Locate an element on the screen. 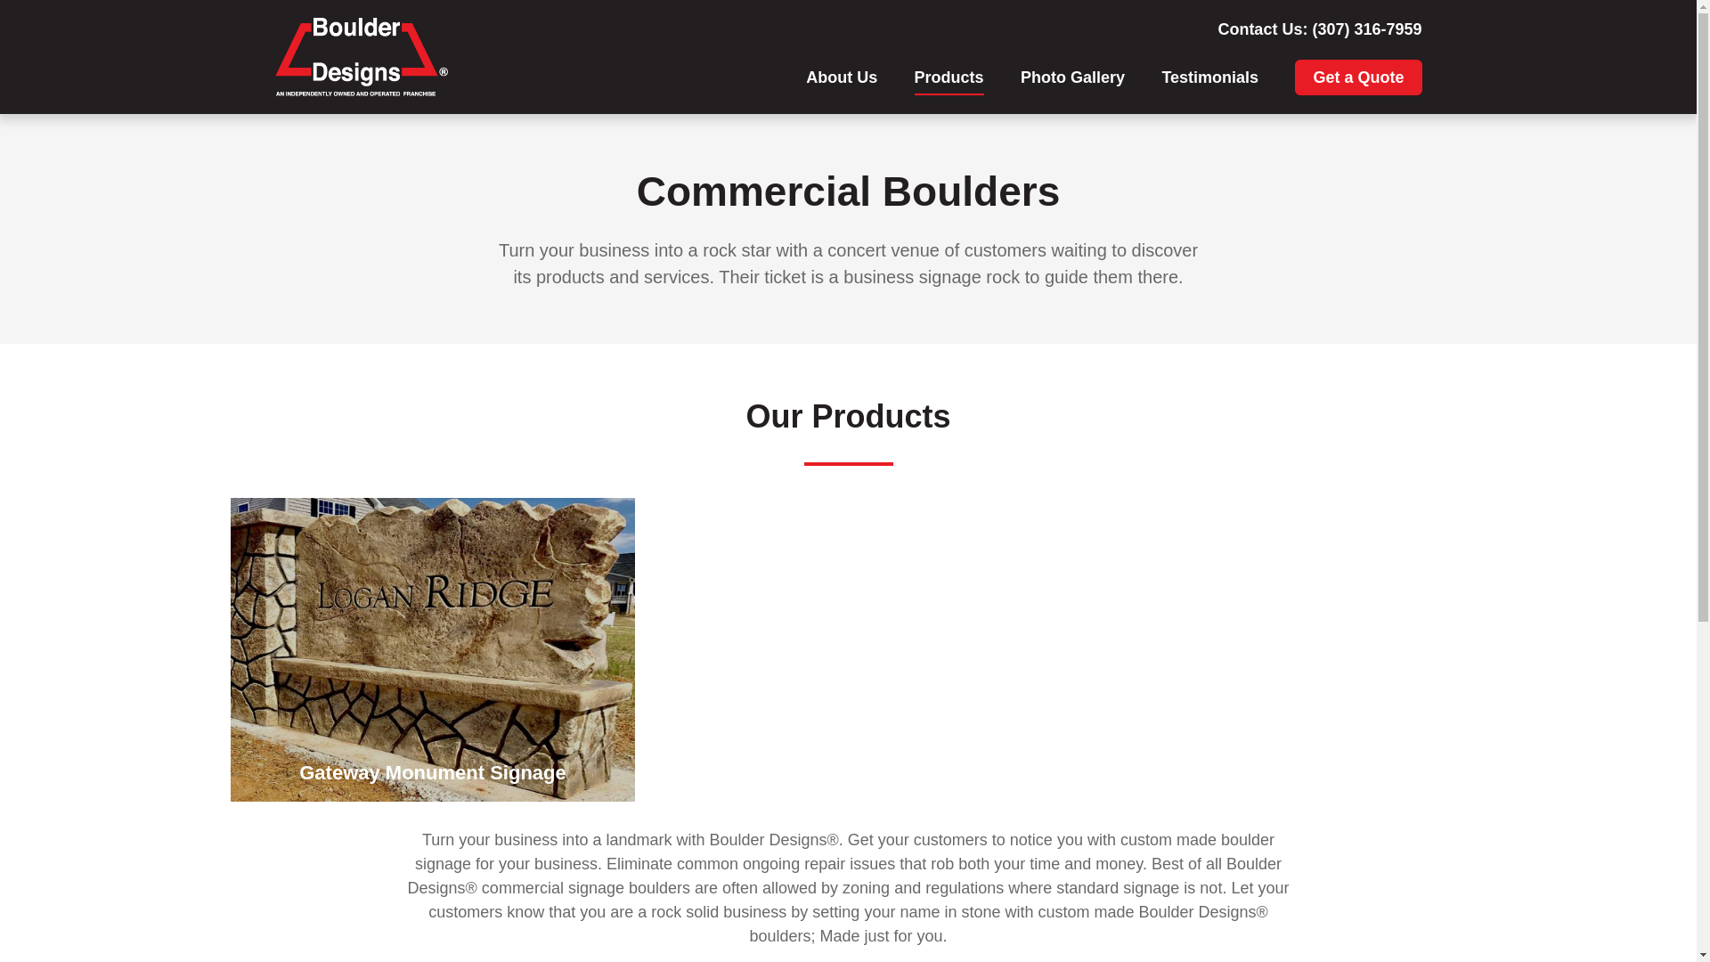  Get a Quote is located at coordinates (1357, 77).